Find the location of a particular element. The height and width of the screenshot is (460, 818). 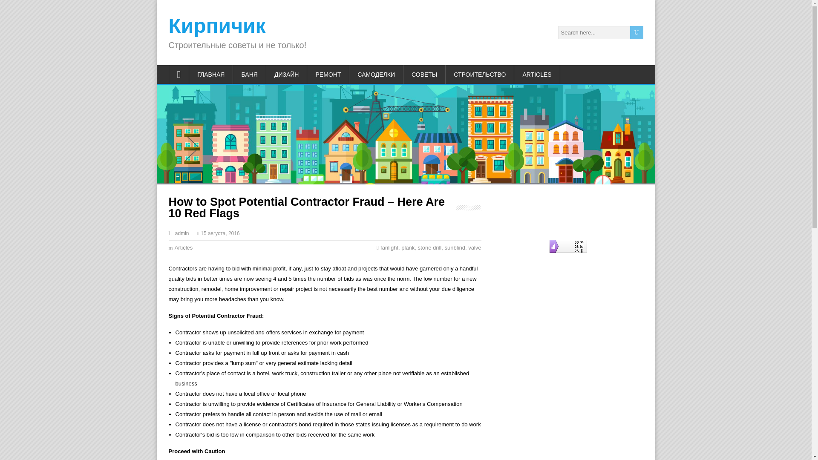

Articles is located at coordinates (184, 247).